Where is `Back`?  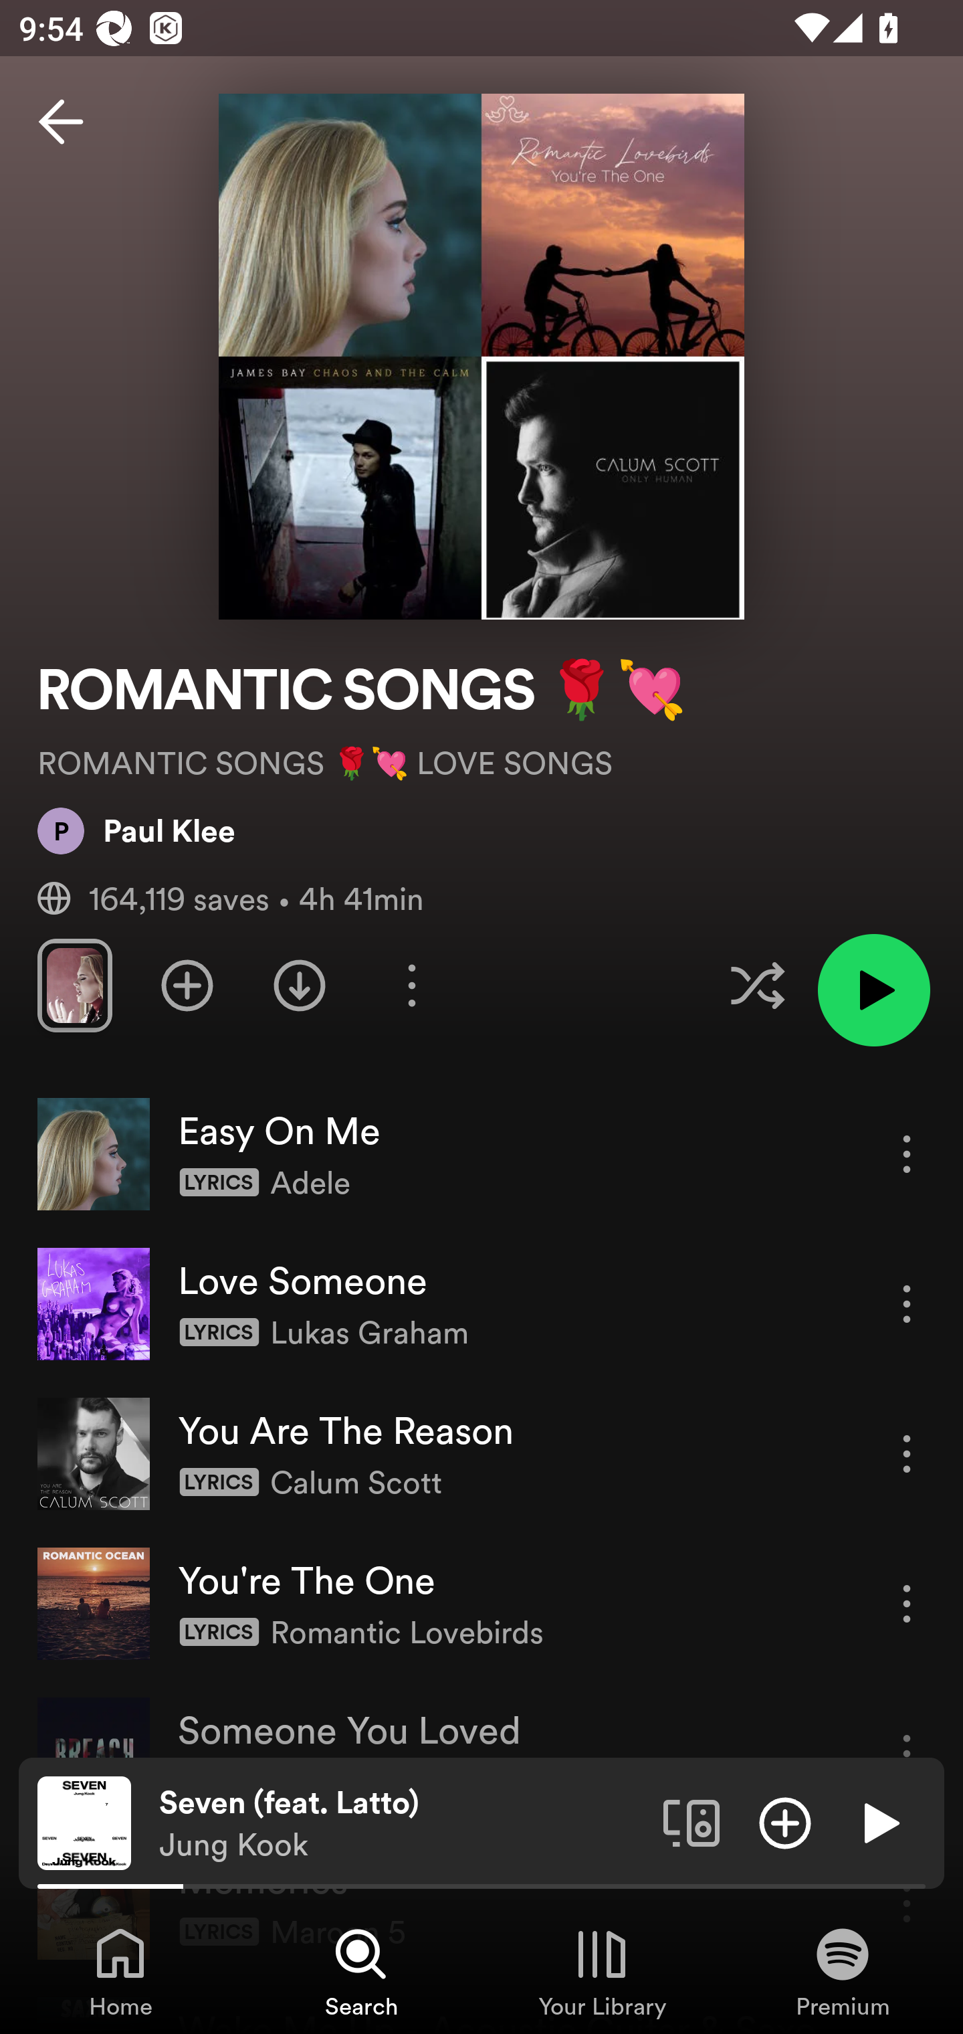
Back is located at coordinates (61, 122).